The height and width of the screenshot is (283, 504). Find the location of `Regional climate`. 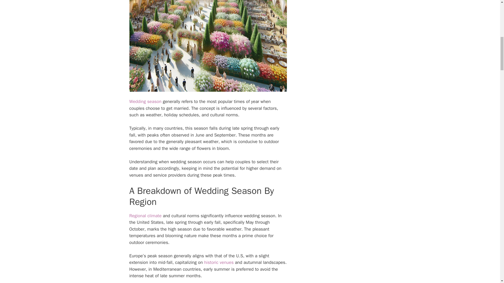

Regional climate is located at coordinates (145, 216).